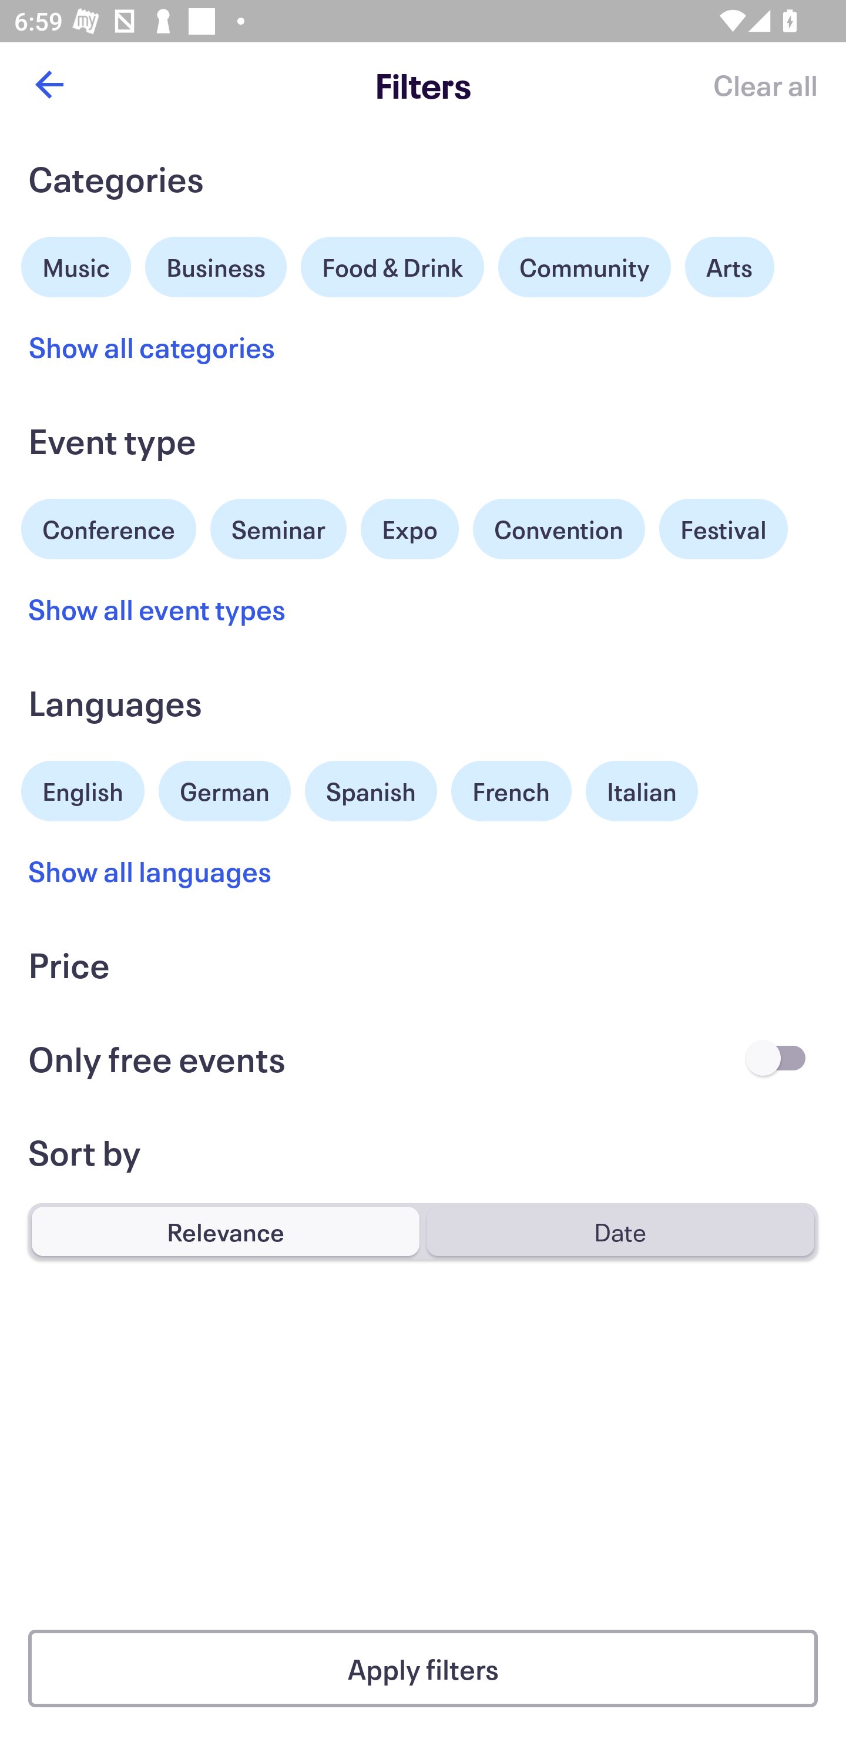 This screenshot has width=846, height=1739. Describe the element at coordinates (224, 788) in the screenshot. I see `German` at that location.